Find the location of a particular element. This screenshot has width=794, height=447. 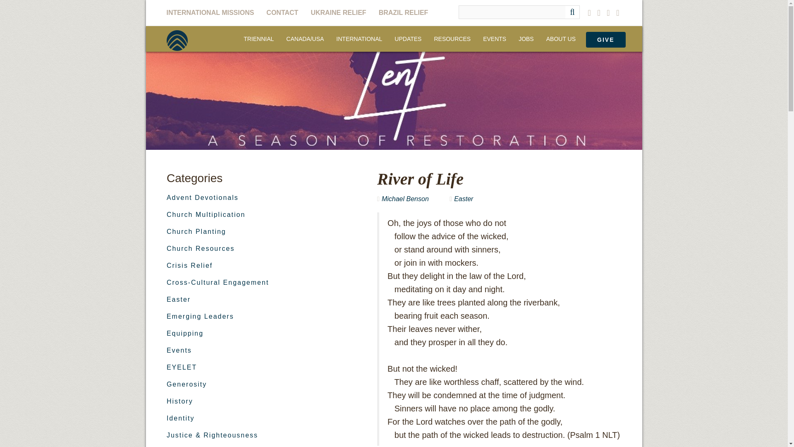

RESOURCES is located at coordinates (452, 39).